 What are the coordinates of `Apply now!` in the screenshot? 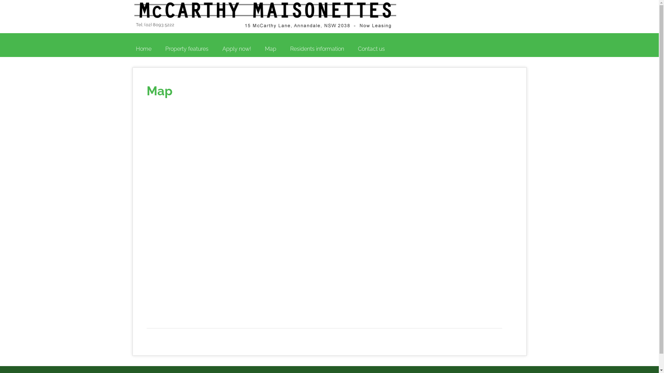 It's located at (237, 49).